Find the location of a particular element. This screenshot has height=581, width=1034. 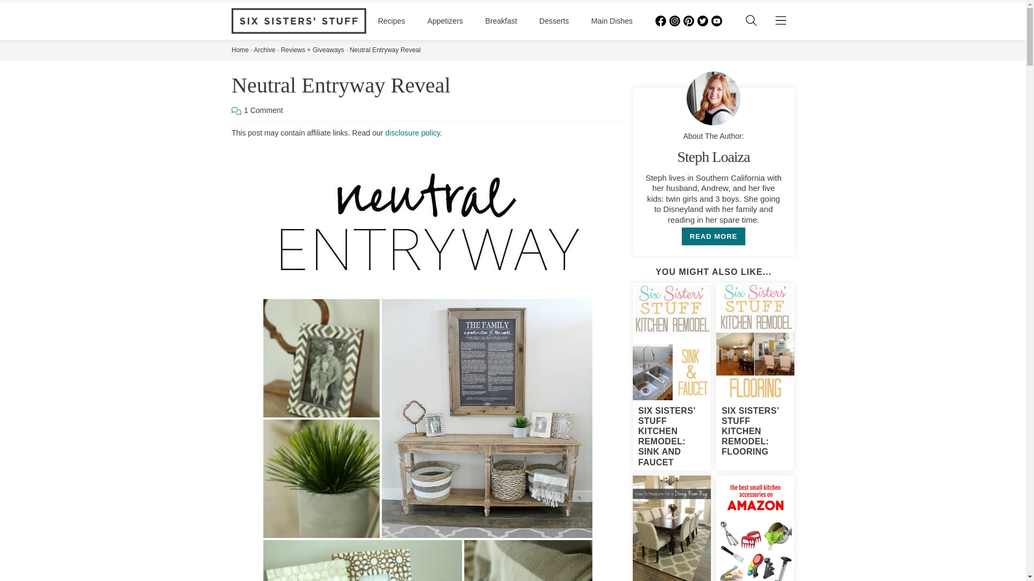

Recipes is located at coordinates (392, 21).